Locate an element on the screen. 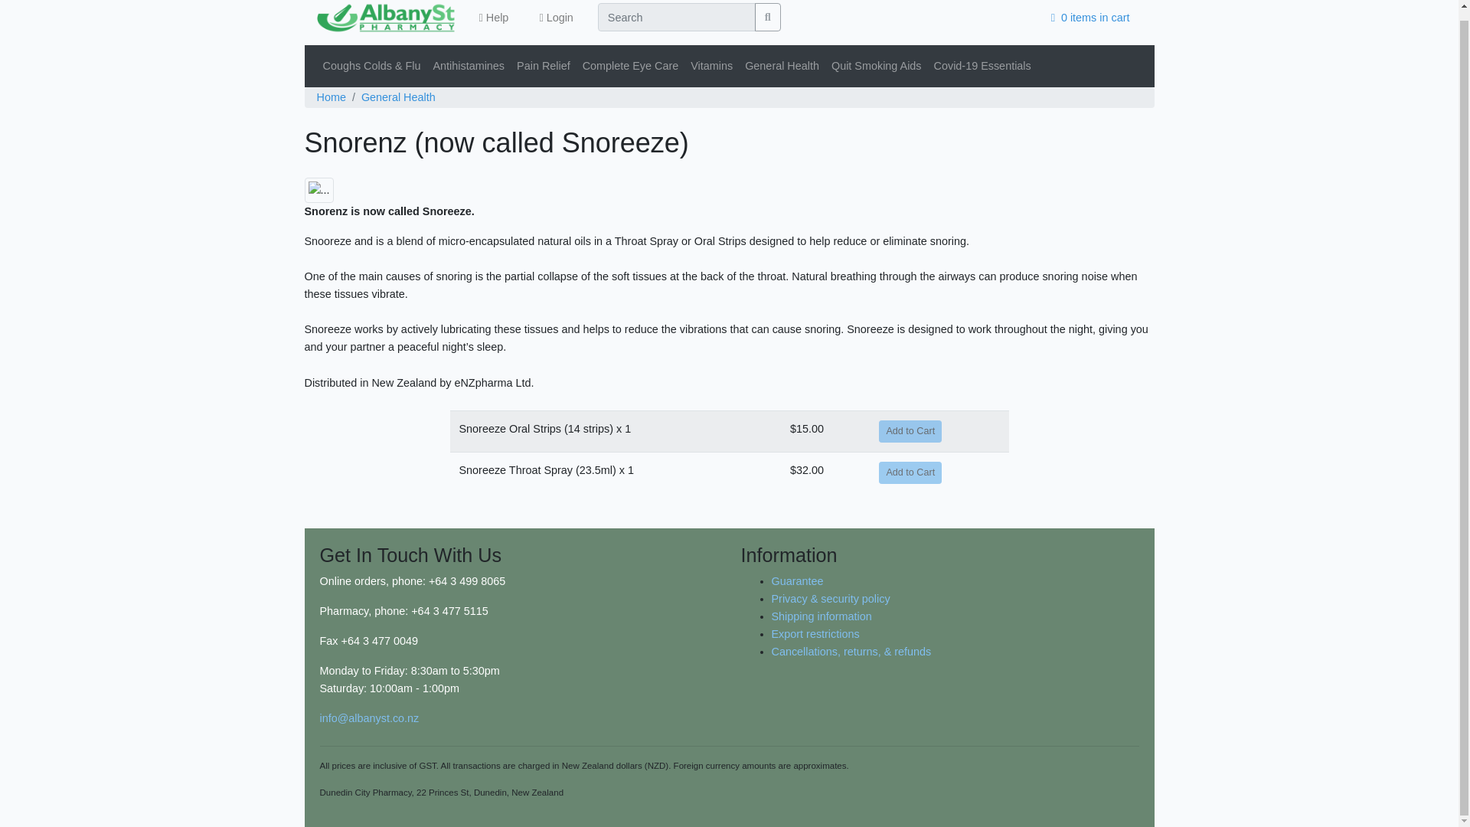 This screenshot has height=827, width=1470. Guarantee is located at coordinates (798, 580).